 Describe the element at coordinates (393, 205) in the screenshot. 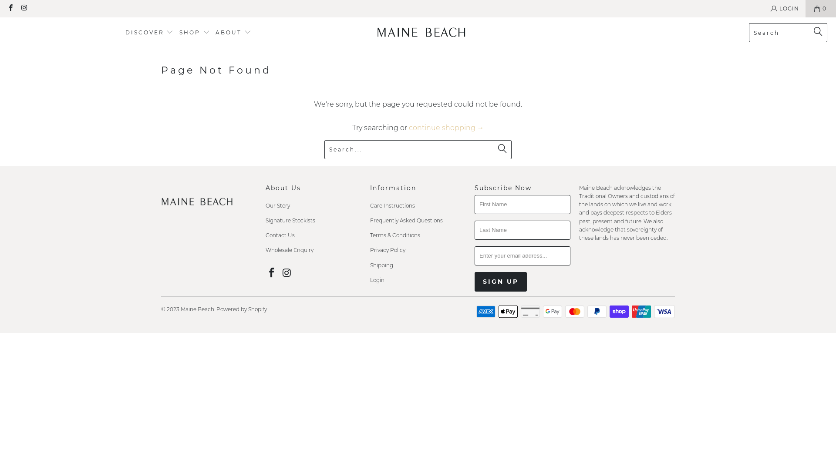

I see `Care Instructions` at that location.